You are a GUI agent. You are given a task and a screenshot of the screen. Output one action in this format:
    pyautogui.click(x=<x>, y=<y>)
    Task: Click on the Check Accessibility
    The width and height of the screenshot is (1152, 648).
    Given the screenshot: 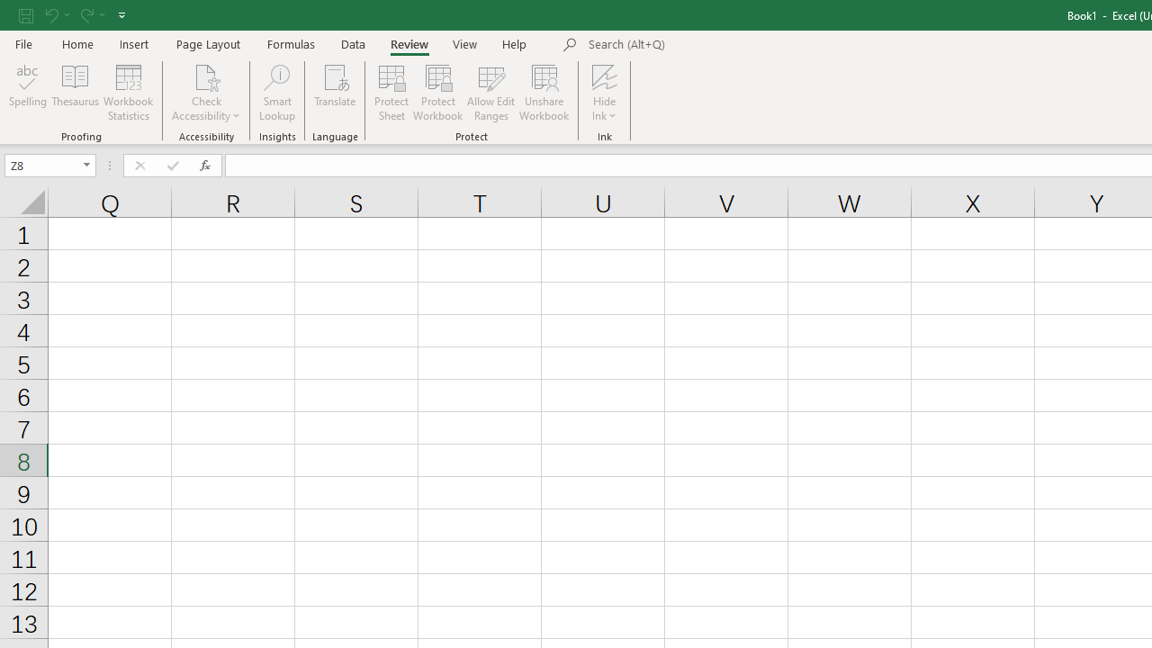 What is the action you would take?
    pyautogui.click(x=207, y=76)
    